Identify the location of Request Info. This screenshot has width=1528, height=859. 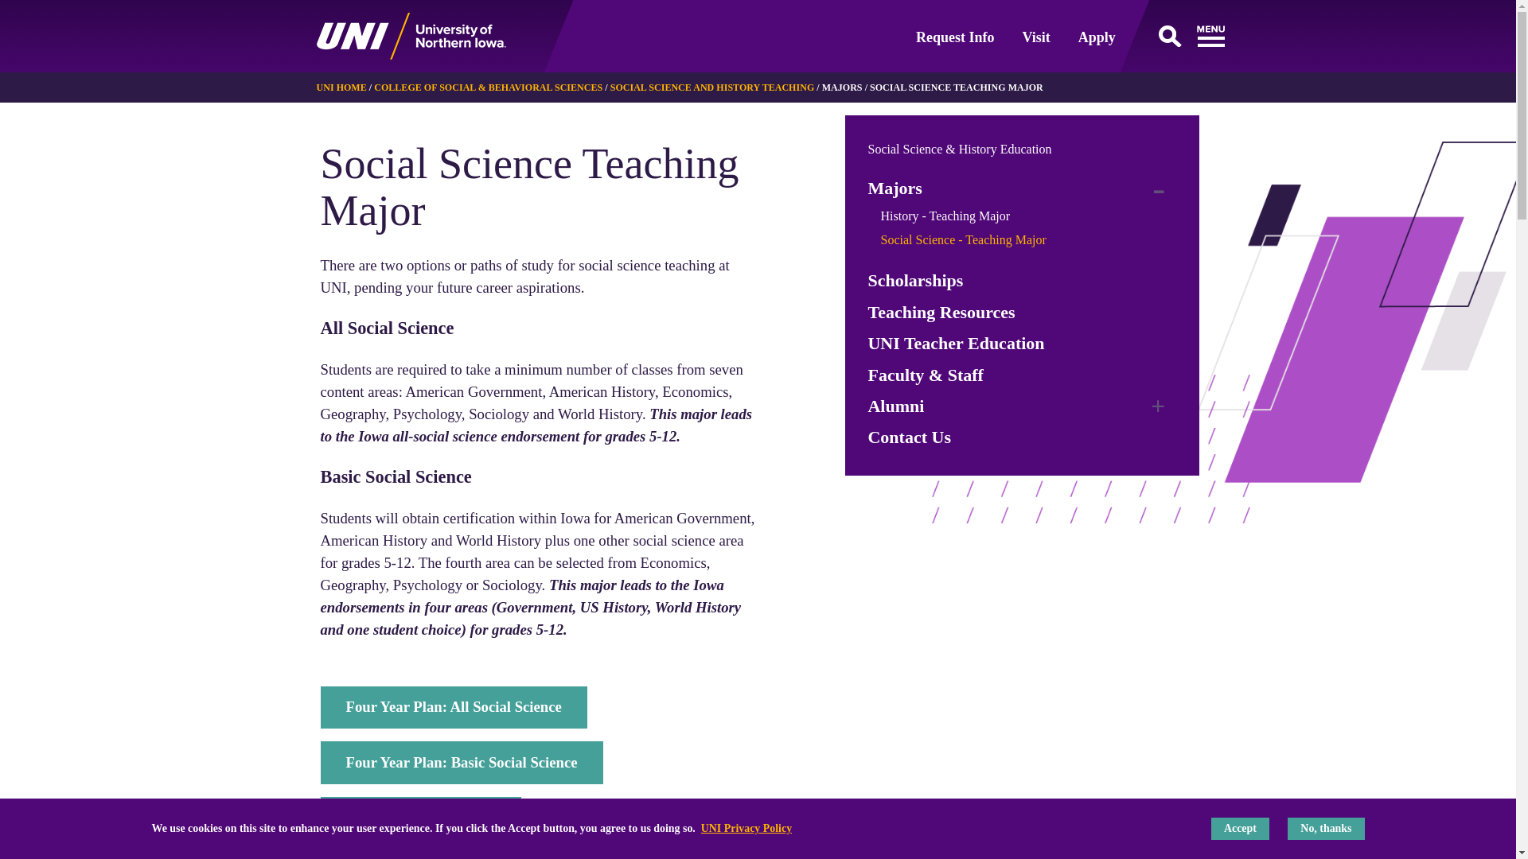
(955, 37).